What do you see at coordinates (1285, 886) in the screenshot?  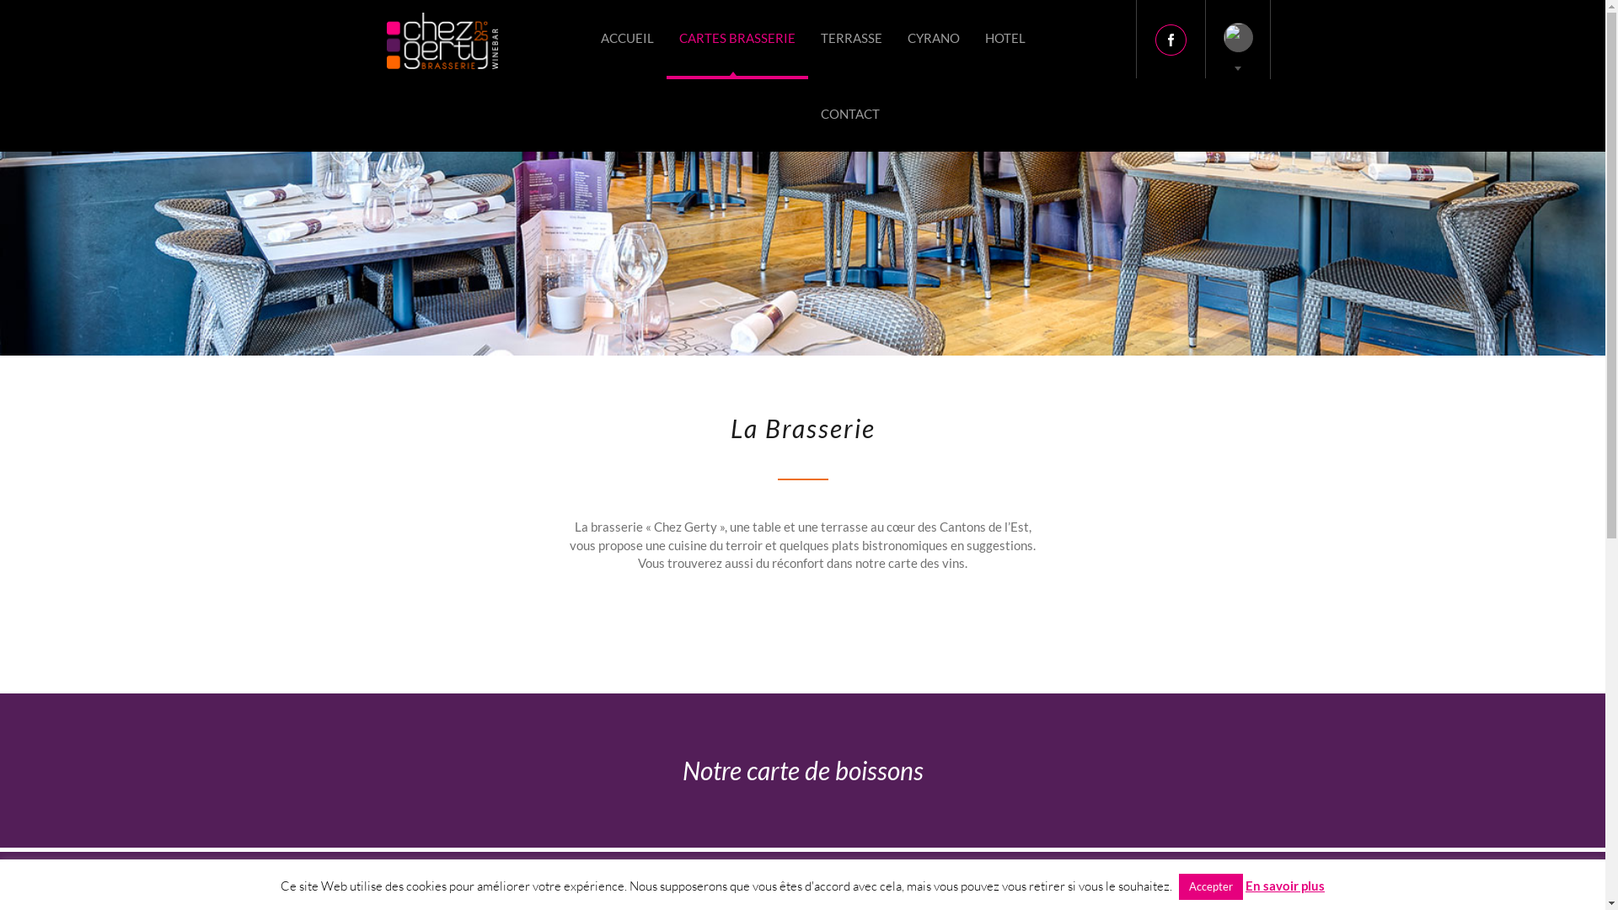 I see `En savoir plus` at bounding box center [1285, 886].